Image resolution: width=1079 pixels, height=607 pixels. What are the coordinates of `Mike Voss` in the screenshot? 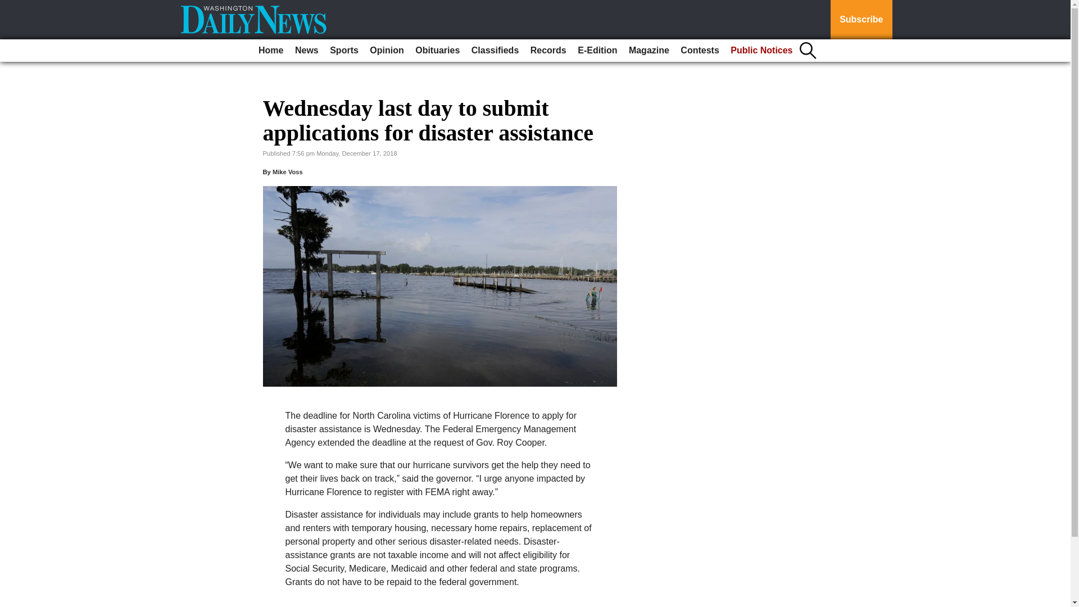 It's located at (288, 172).